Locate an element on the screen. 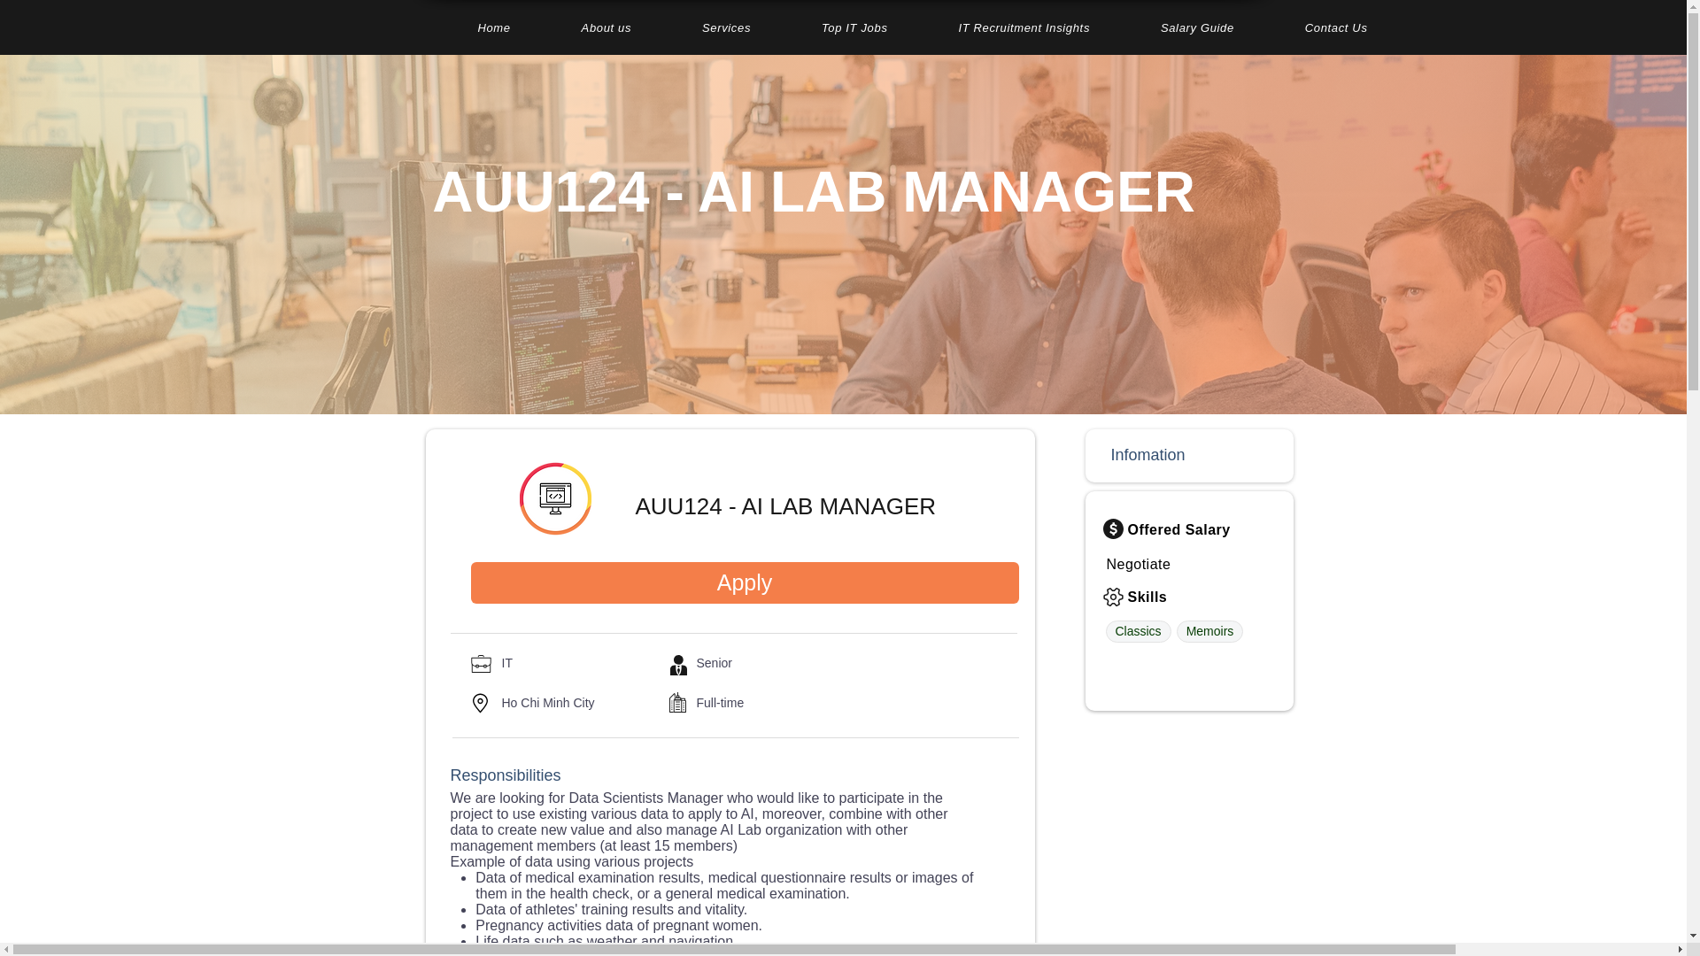 Image resolution: width=1700 pixels, height=956 pixels. IT Recruitment Insights is located at coordinates (1024, 27).